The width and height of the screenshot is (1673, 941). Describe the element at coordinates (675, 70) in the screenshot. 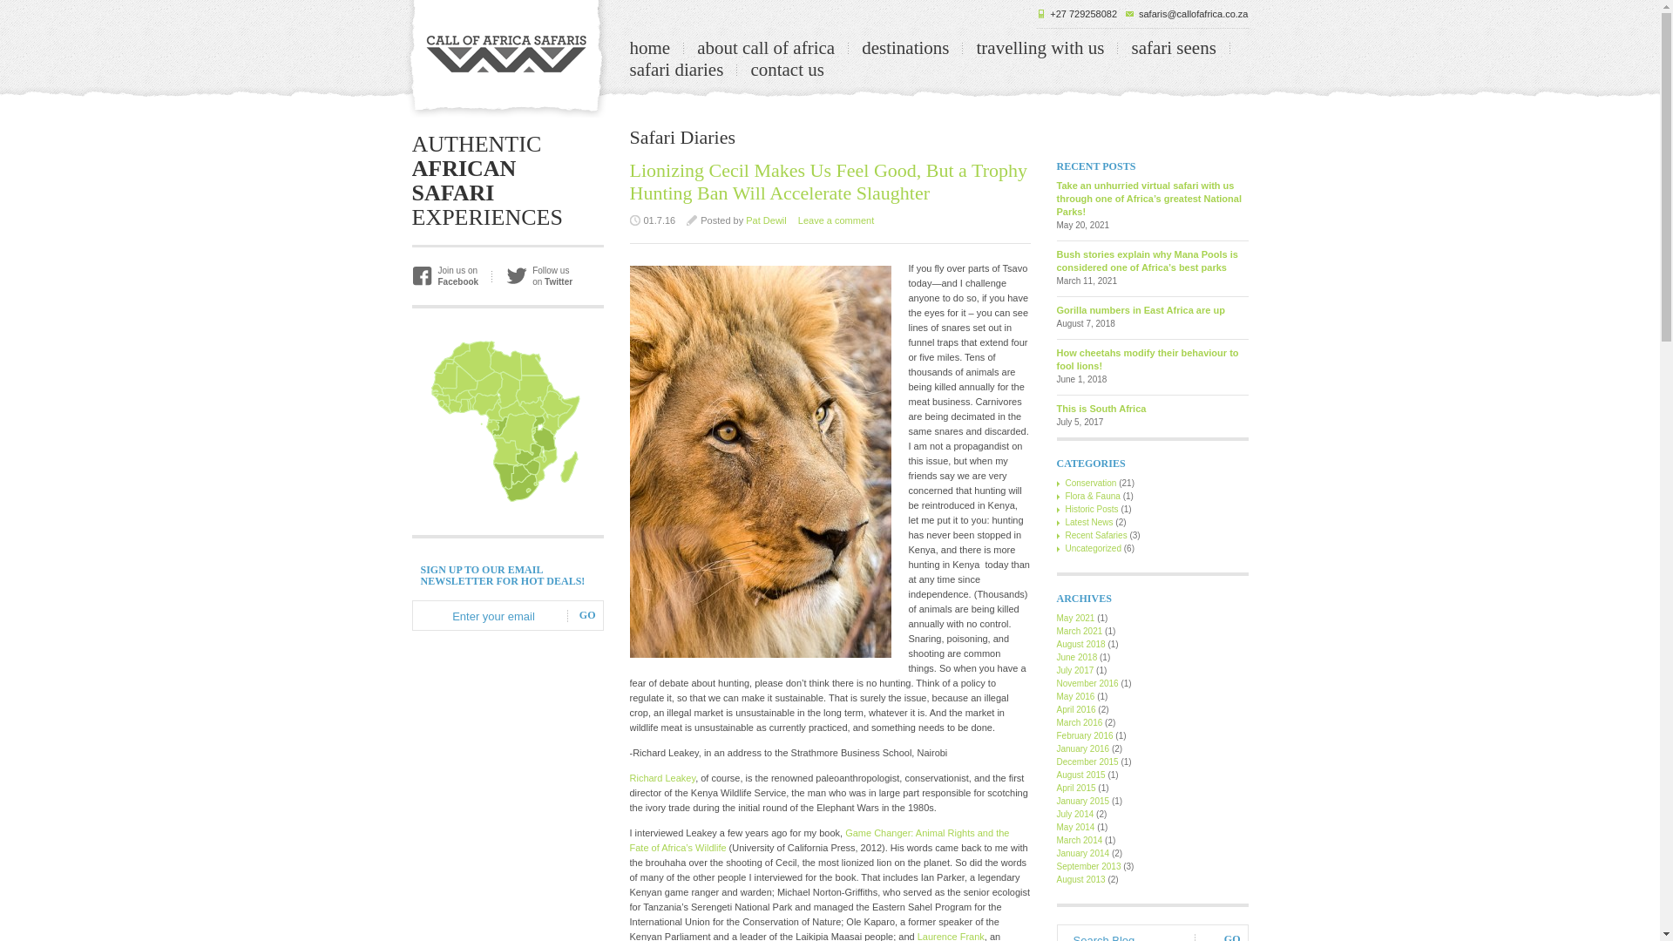

I see `safari diaries` at that location.